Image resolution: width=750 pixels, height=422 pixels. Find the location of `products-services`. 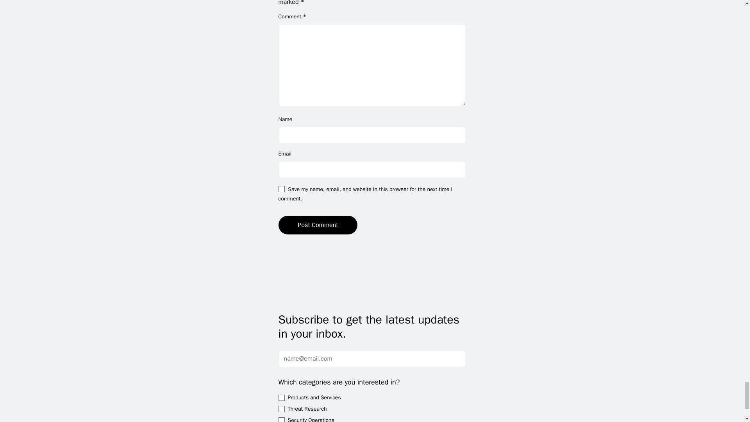

products-services is located at coordinates (281, 398).